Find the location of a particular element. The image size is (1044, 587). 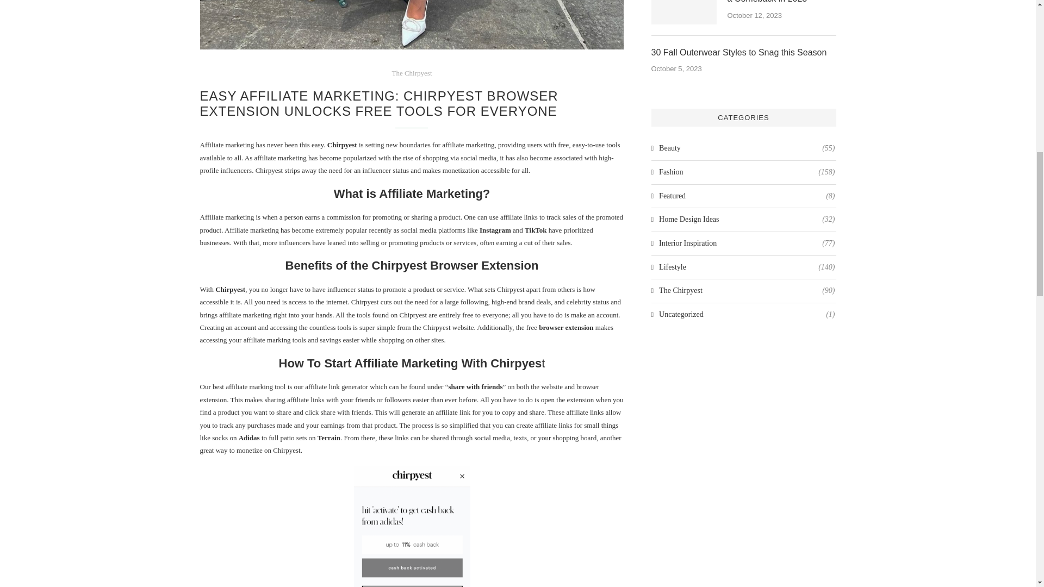

TikTok is located at coordinates (536, 229).